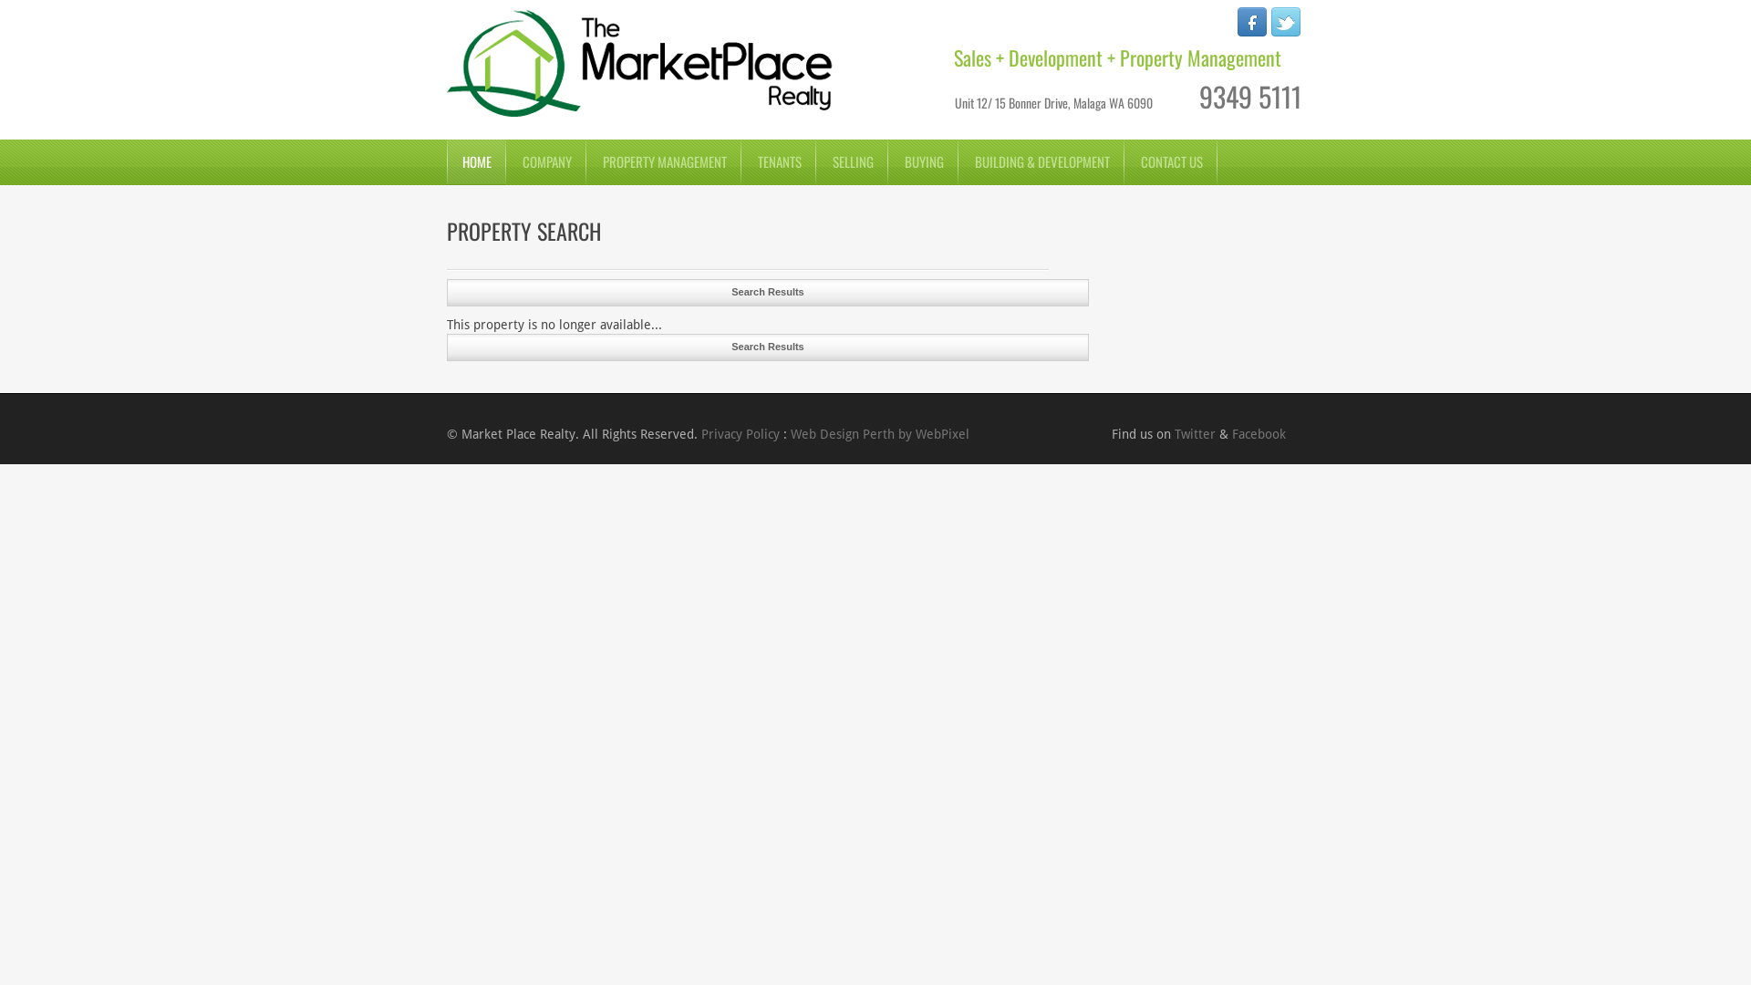  I want to click on Privacy Policy, so click(741, 434).